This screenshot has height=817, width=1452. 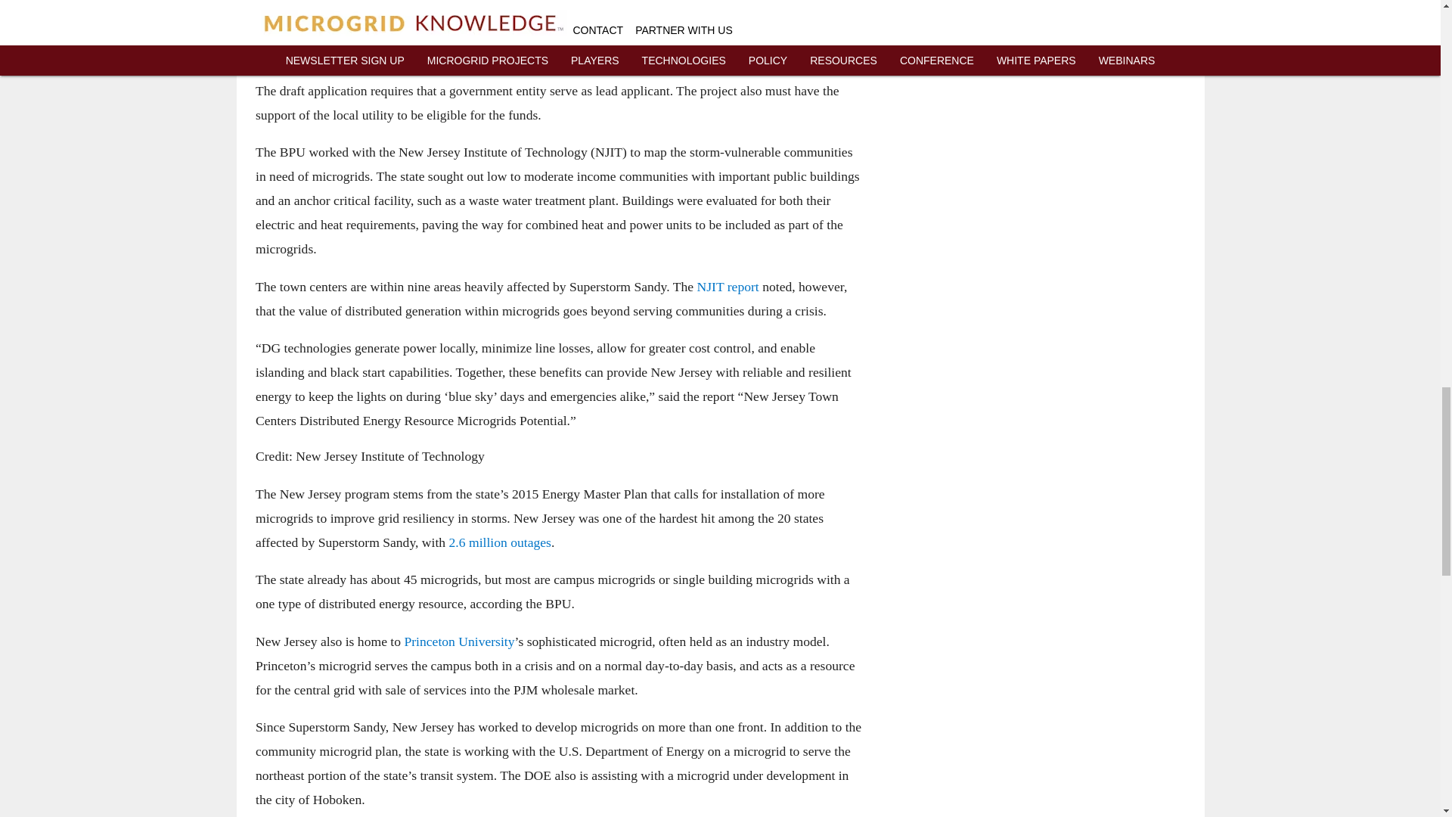 What do you see at coordinates (458, 641) in the screenshot?
I see `Princeton University` at bounding box center [458, 641].